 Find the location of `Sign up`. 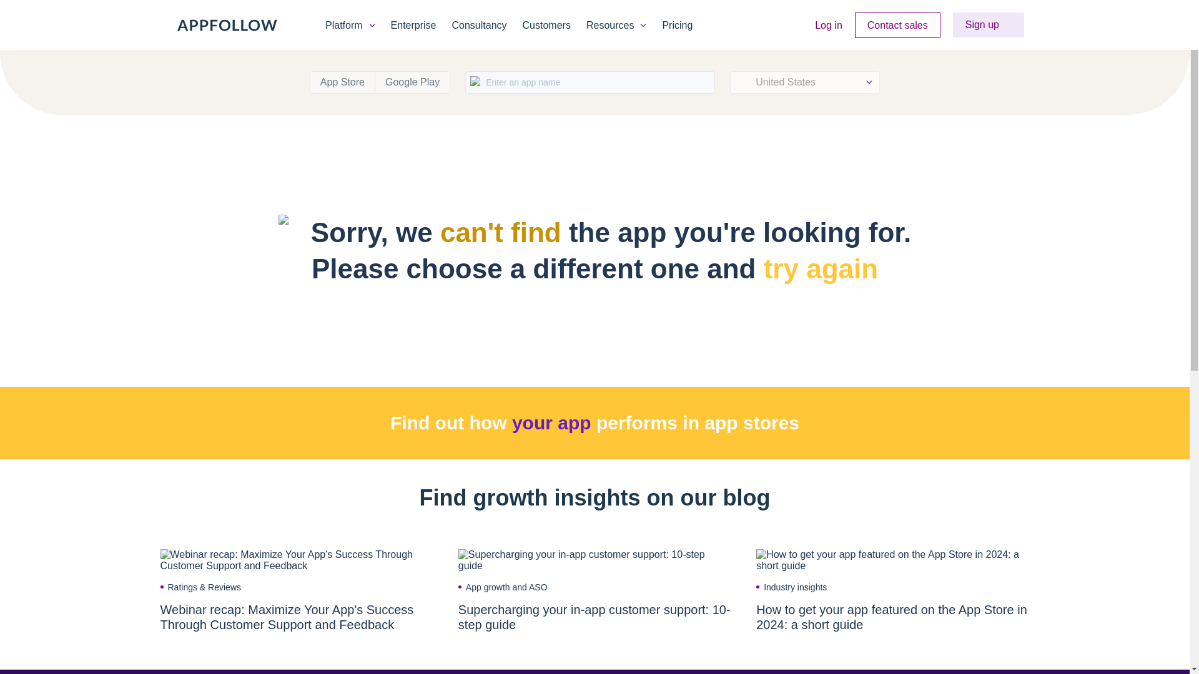

Sign up is located at coordinates (988, 25).